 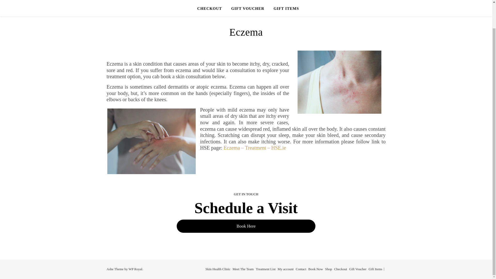 What do you see at coordinates (233, 1) in the screenshot?
I see `TREATMENT LIST` at bounding box center [233, 1].